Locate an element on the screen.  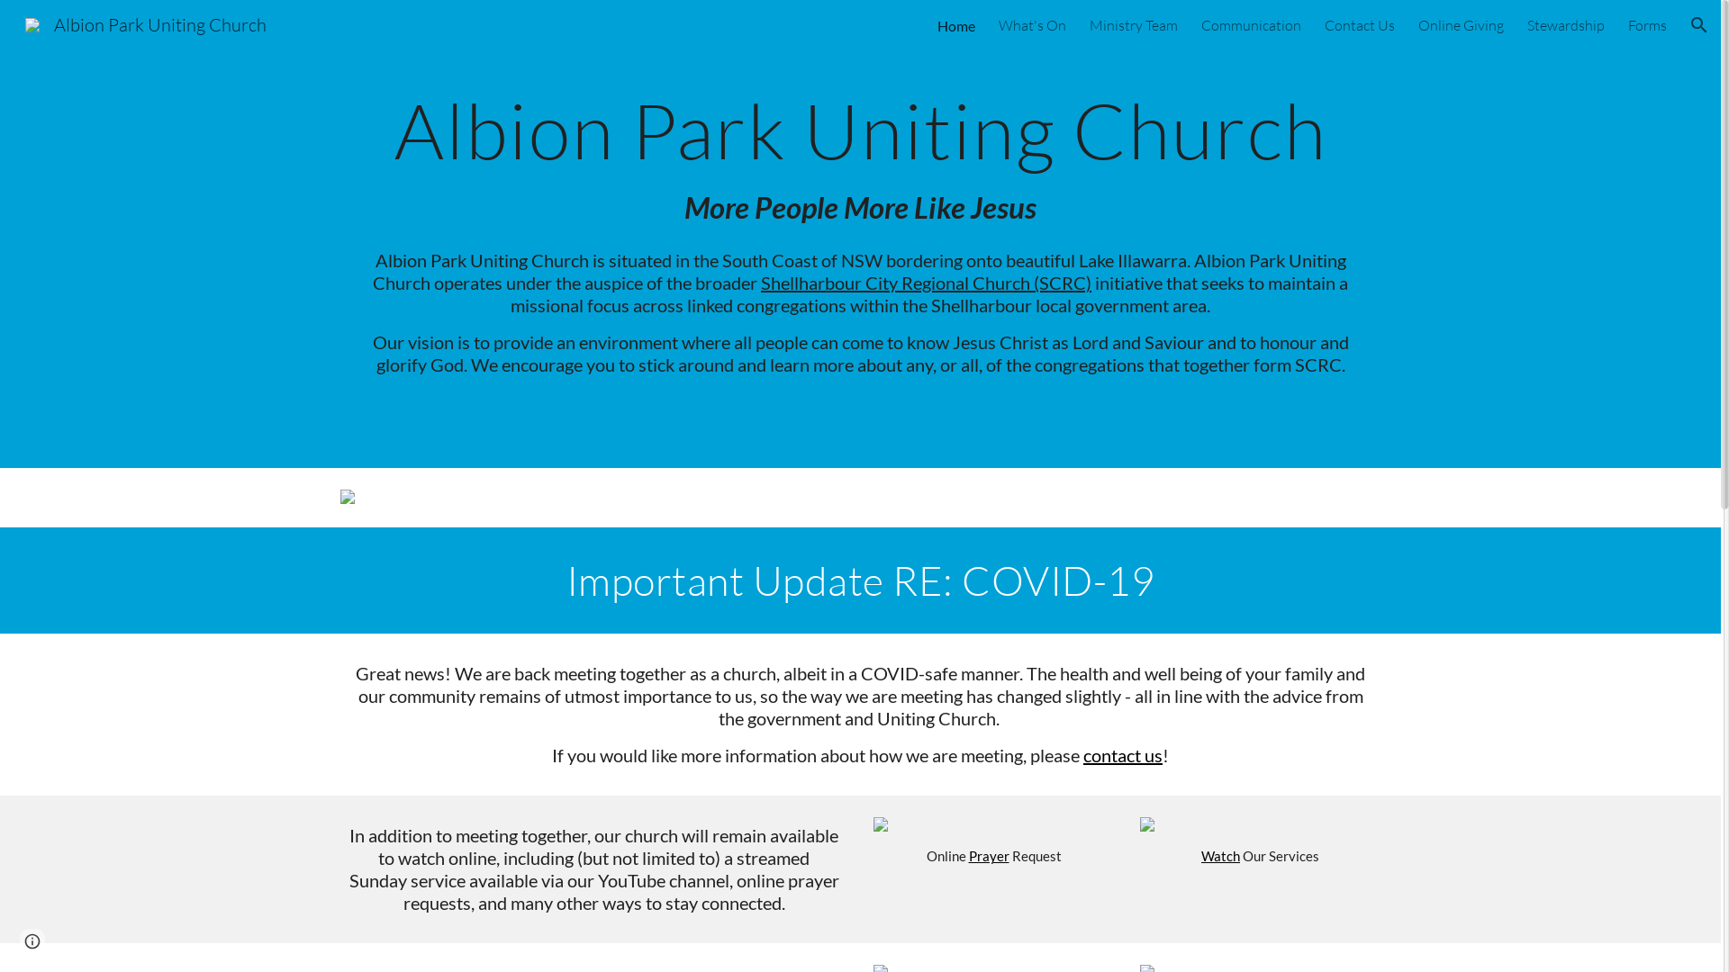
Home is located at coordinates (956, 25).